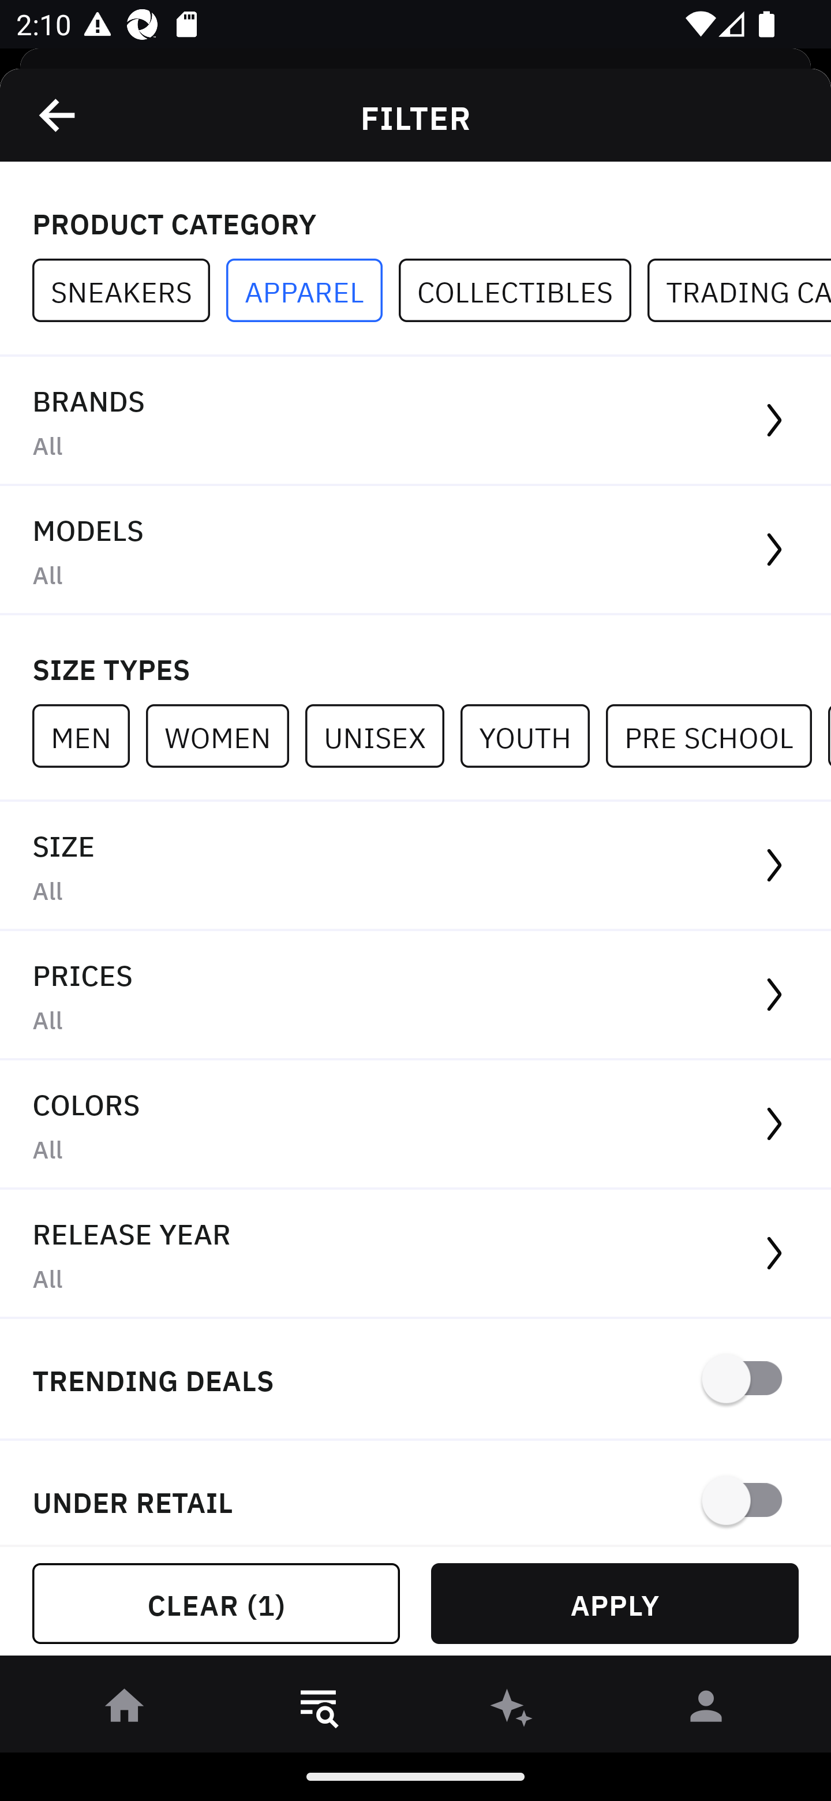 Image resolution: width=831 pixels, height=1801 pixels. What do you see at coordinates (58, 115) in the screenshot?
I see `` at bounding box center [58, 115].